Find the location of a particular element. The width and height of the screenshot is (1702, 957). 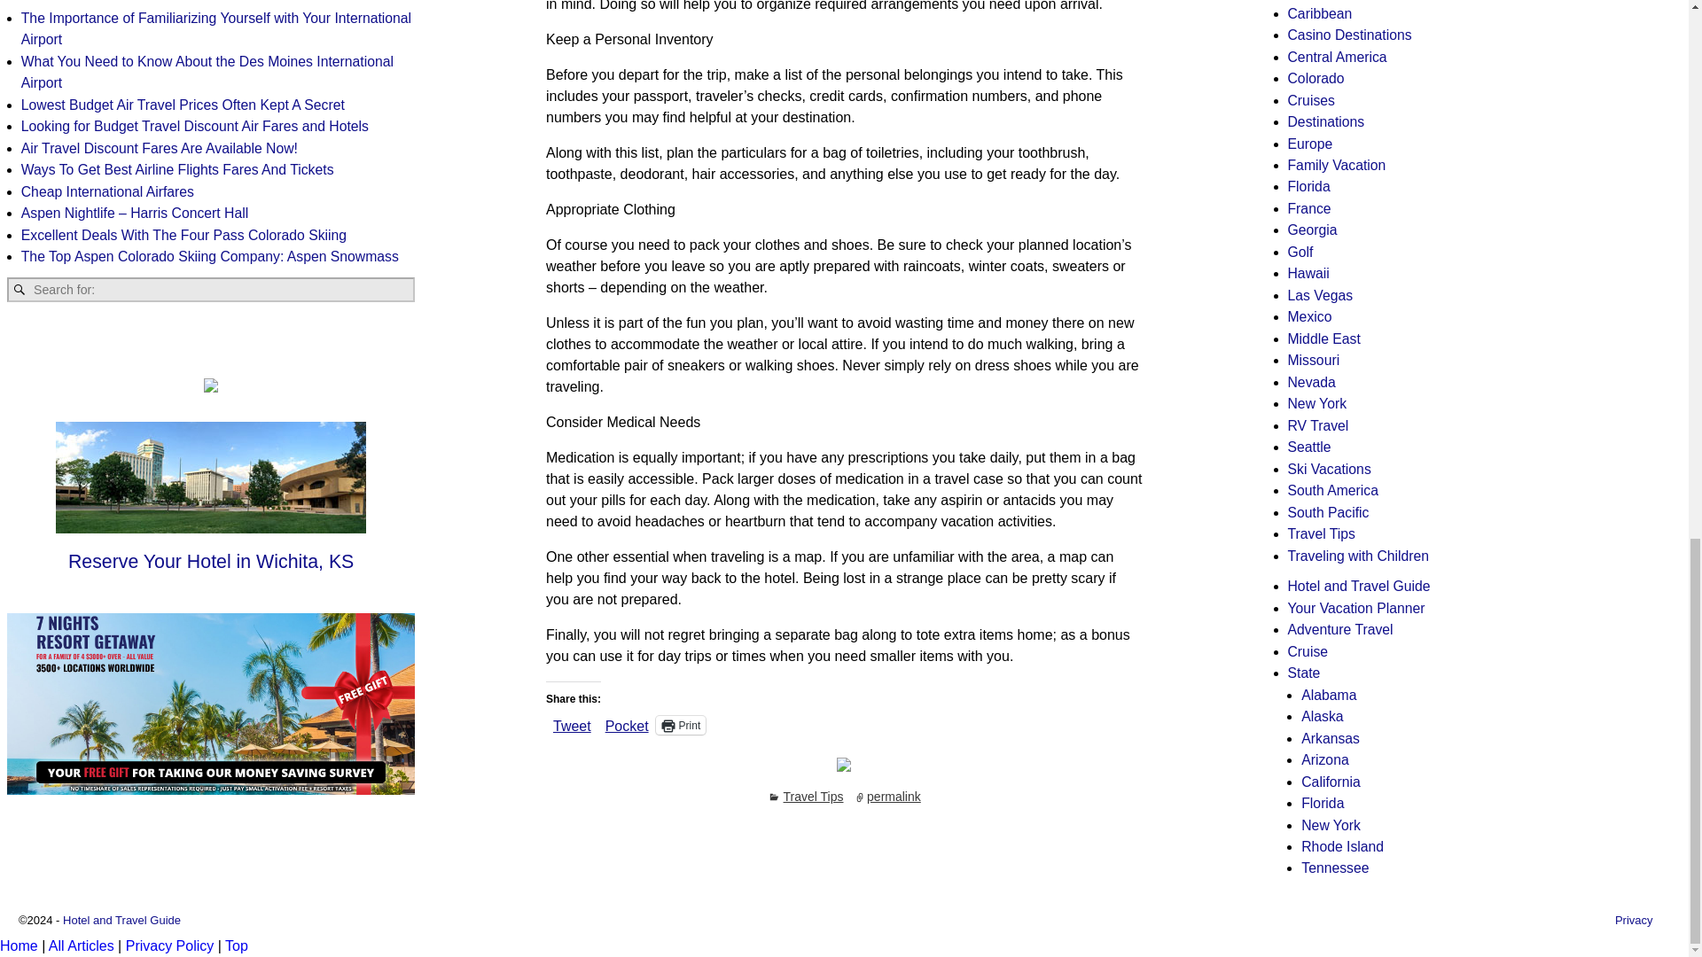

Permalink to Necessary Items To Bring Along When You Travel is located at coordinates (894, 797).